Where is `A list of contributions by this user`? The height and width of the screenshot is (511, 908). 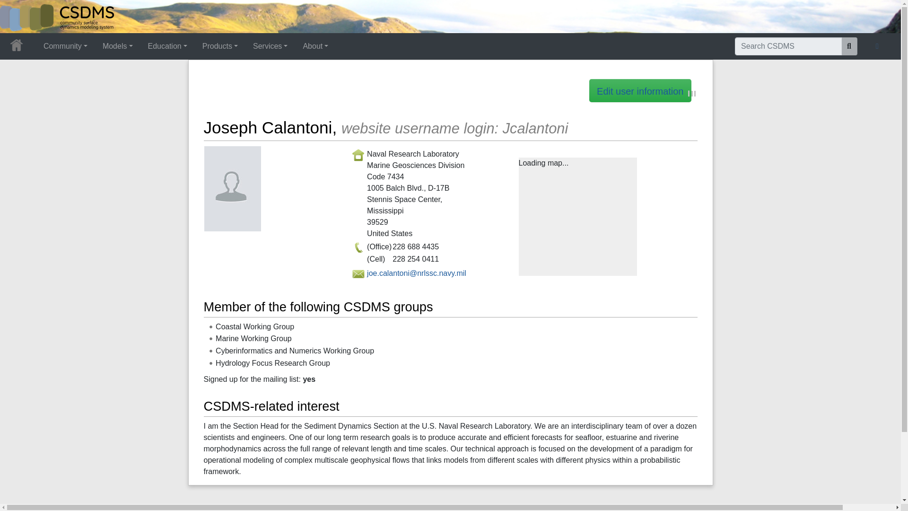 A list of contributions by this user is located at coordinates (225, 509).